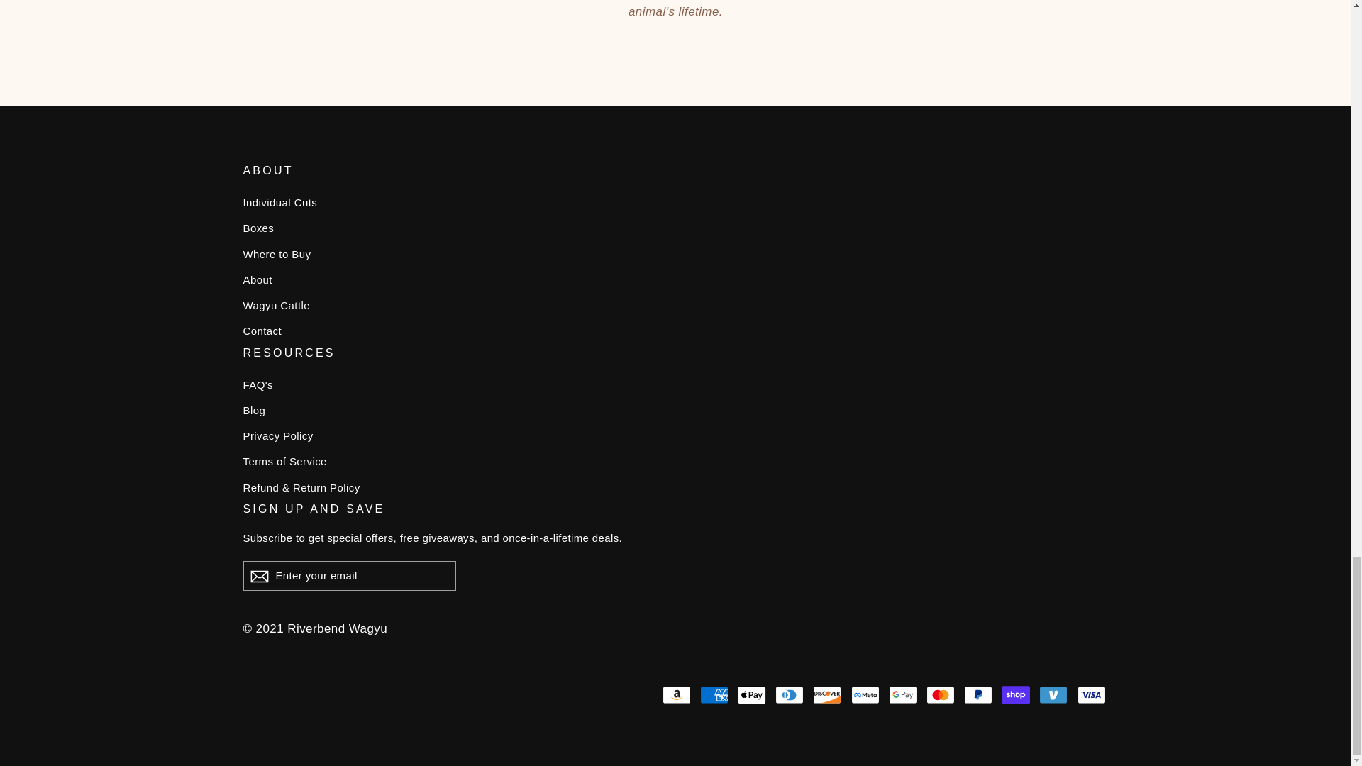 The height and width of the screenshot is (766, 1362). What do you see at coordinates (675, 410) in the screenshot?
I see `Blog` at bounding box center [675, 410].